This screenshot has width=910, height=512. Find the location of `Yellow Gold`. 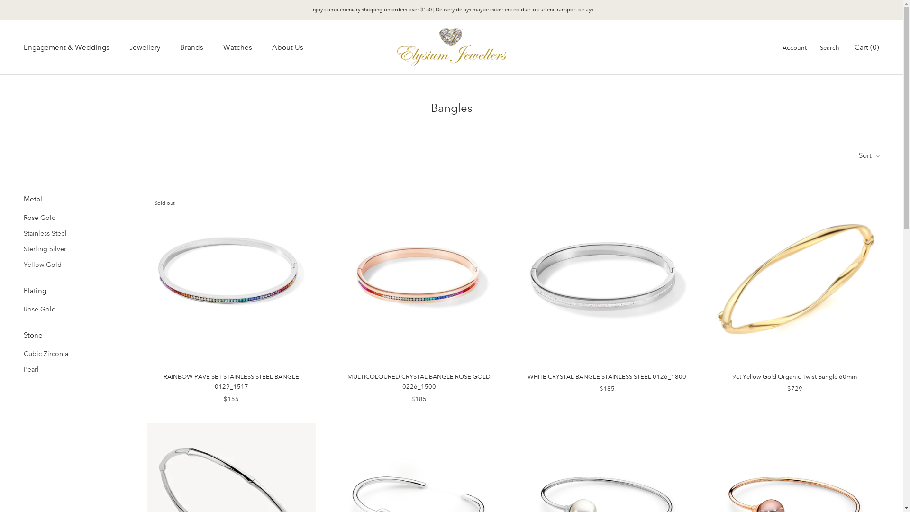

Yellow Gold is located at coordinates (71, 265).